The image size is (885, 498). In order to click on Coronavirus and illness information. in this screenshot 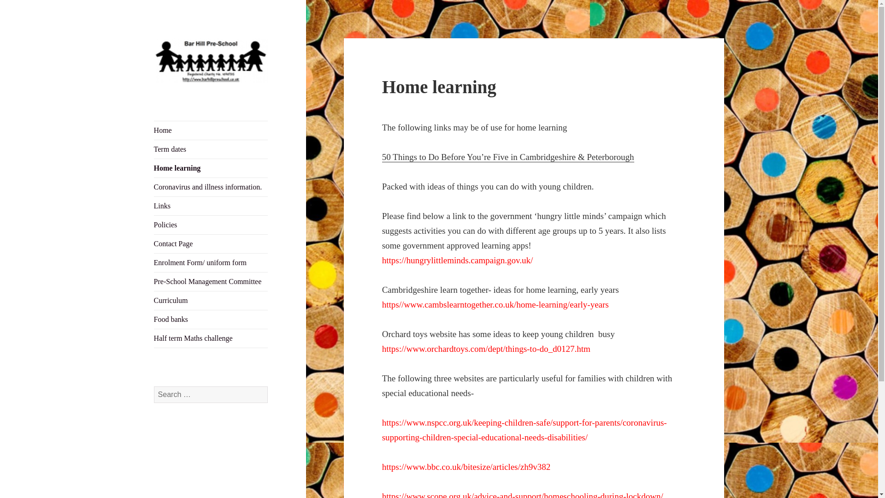, I will do `click(211, 187)`.